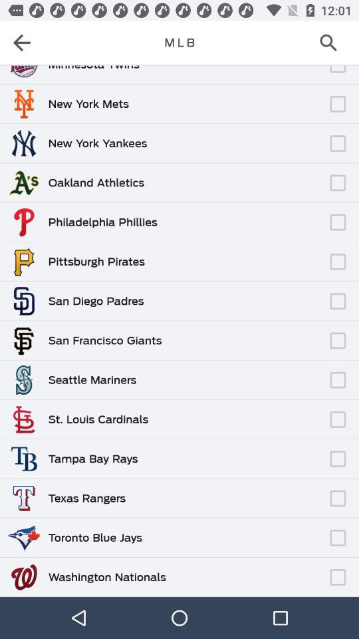  What do you see at coordinates (92, 379) in the screenshot?
I see `open the seattle mariners item` at bounding box center [92, 379].